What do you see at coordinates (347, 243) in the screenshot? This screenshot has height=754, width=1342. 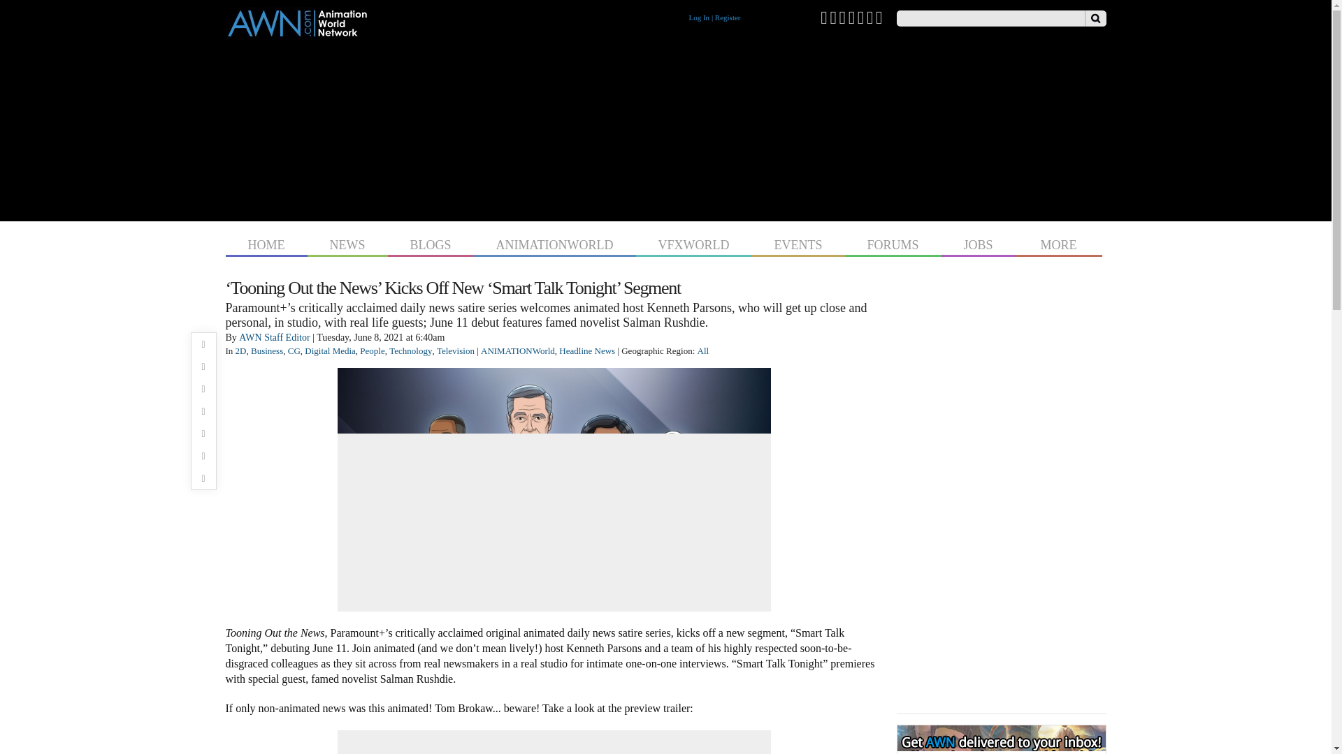 I see `NEWS` at bounding box center [347, 243].